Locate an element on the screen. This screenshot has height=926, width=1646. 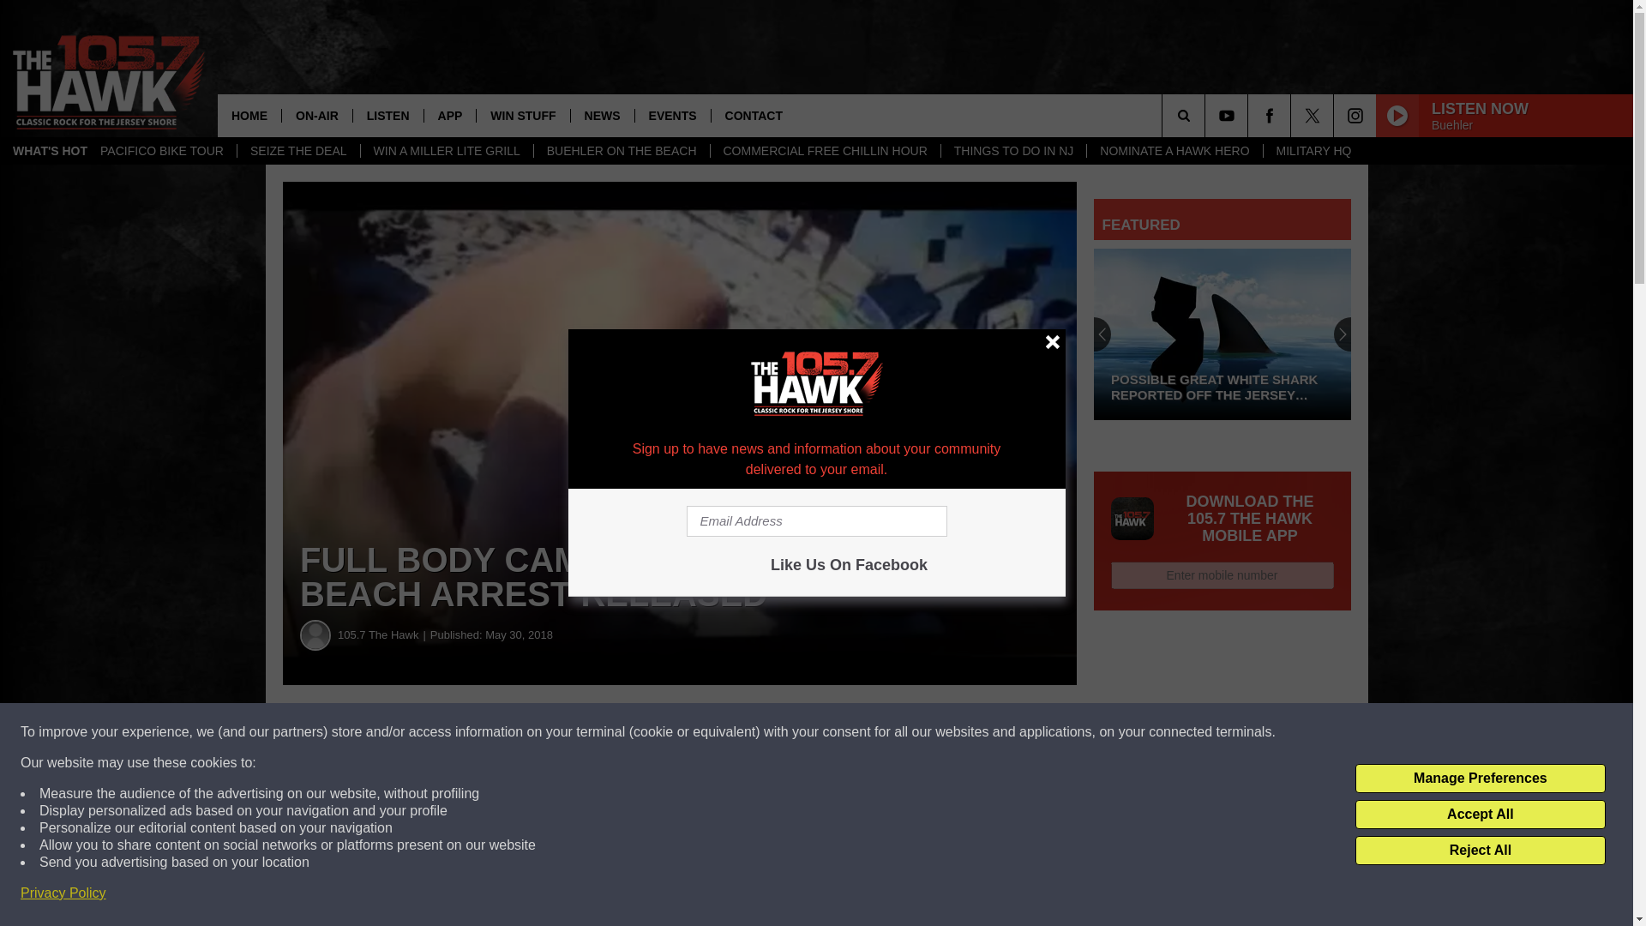
ON-AIR is located at coordinates (316, 115).